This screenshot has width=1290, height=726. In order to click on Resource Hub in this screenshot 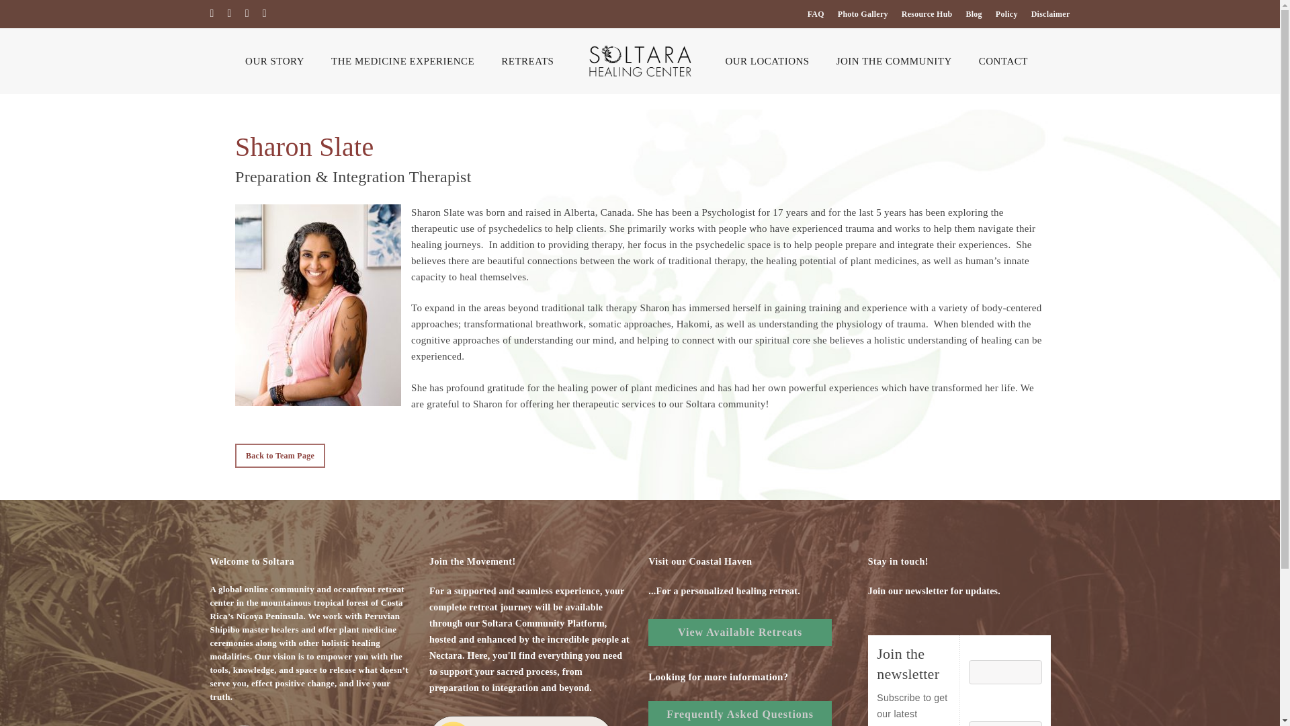, I will do `click(927, 13)`.